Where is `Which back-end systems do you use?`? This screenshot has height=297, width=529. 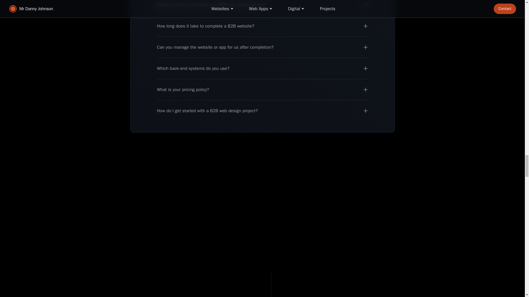
Which back-end systems do you use? is located at coordinates (263, 68).